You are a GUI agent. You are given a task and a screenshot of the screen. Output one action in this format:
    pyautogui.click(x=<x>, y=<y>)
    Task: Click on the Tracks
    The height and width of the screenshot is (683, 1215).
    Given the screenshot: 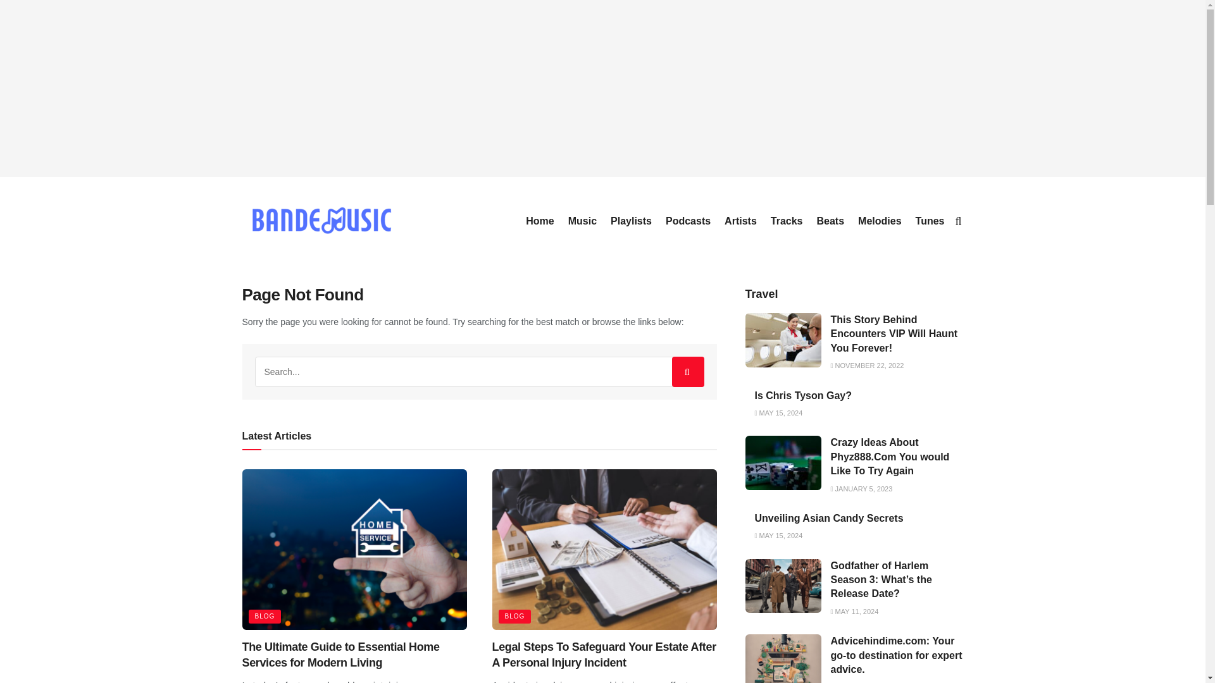 What is the action you would take?
    pyautogui.click(x=787, y=221)
    